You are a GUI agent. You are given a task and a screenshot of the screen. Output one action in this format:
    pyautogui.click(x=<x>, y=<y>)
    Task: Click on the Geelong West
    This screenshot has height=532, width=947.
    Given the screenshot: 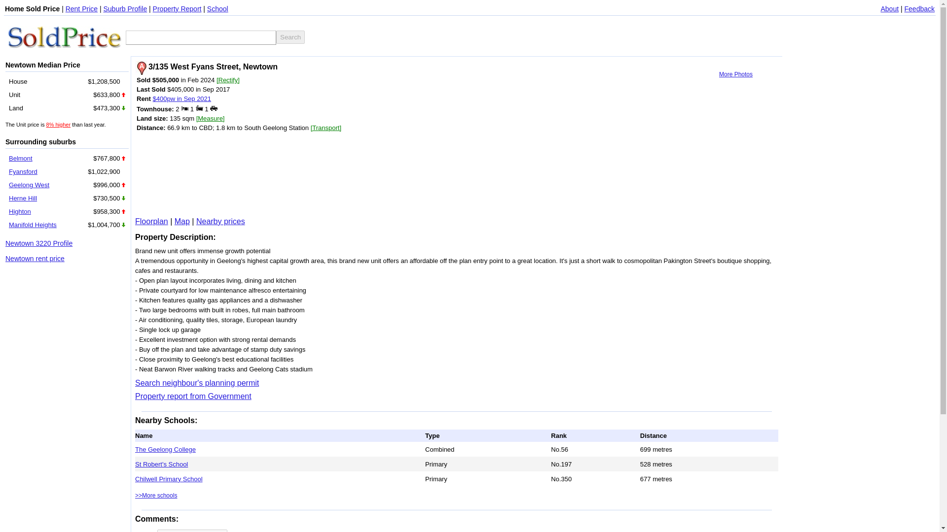 What is the action you would take?
    pyautogui.click(x=29, y=185)
    